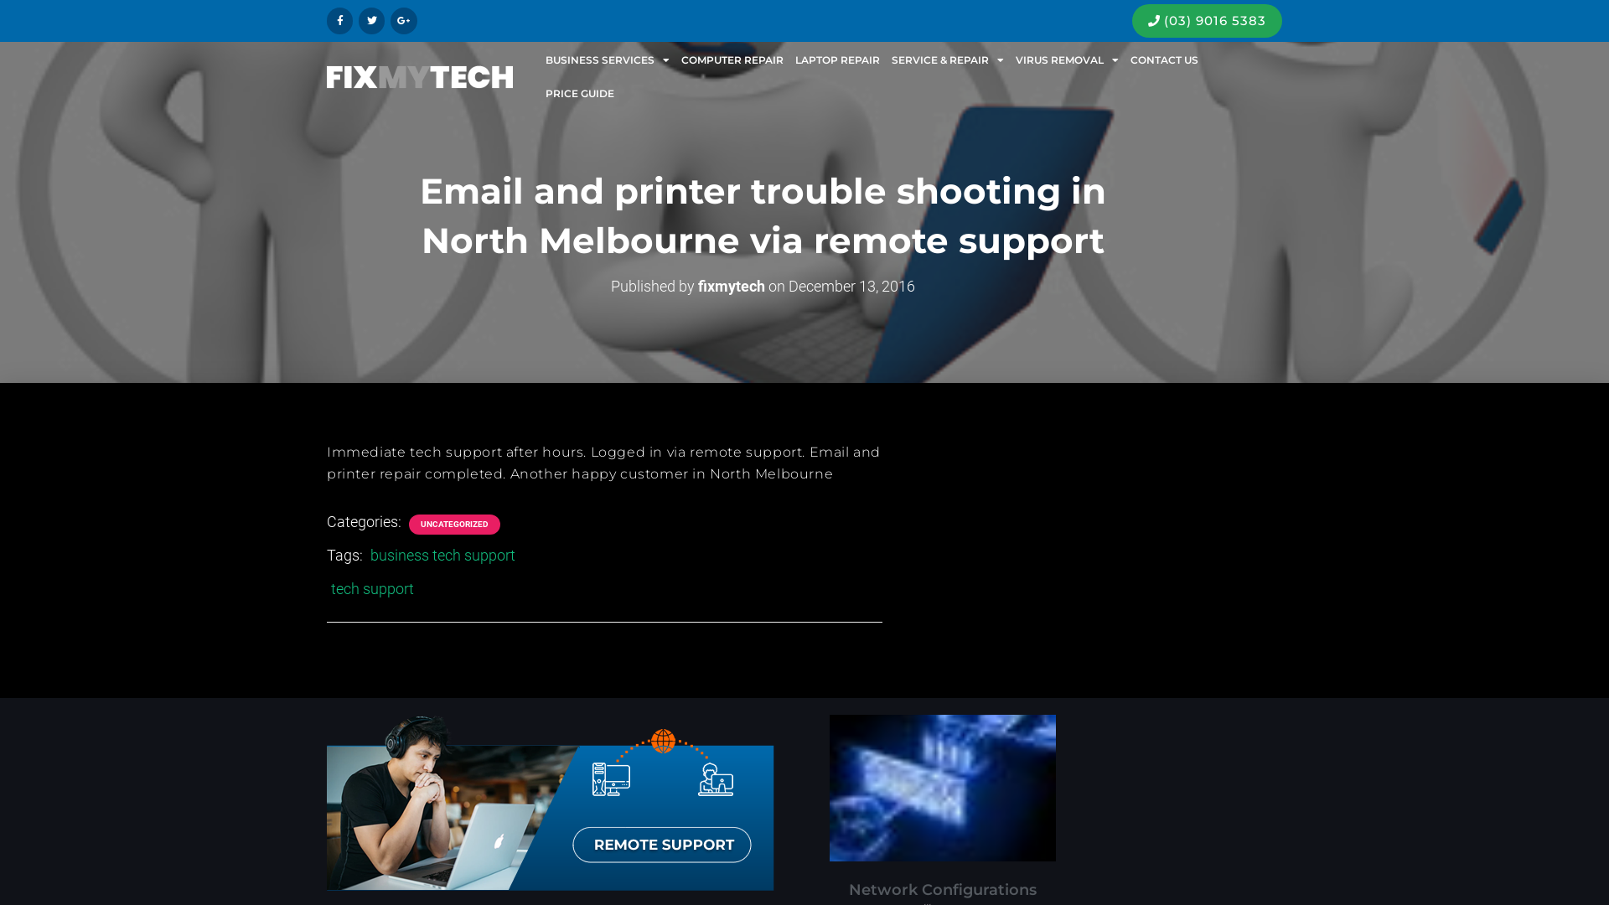  What do you see at coordinates (732, 287) in the screenshot?
I see `fixmytech` at bounding box center [732, 287].